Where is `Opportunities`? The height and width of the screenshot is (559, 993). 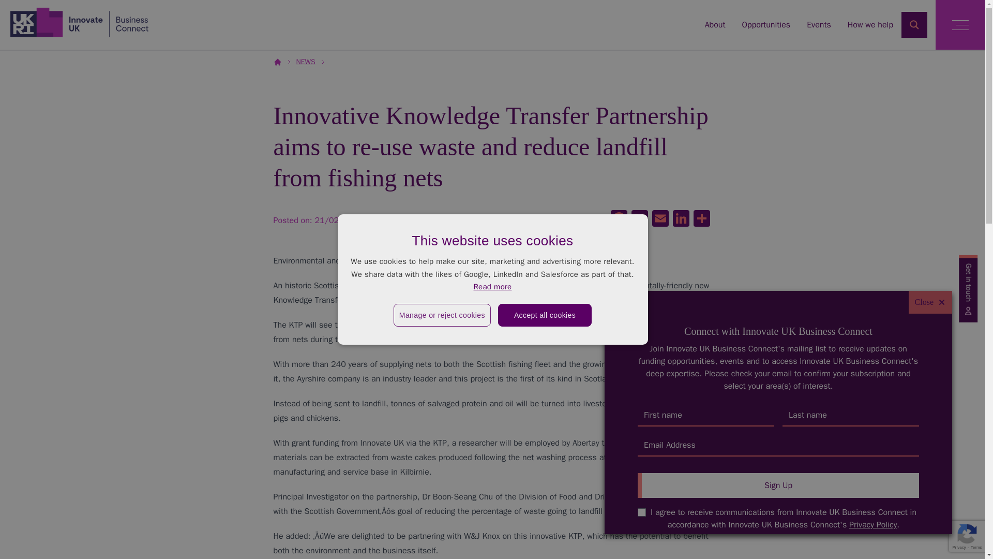 Opportunities is located at coordinates (766, 25).